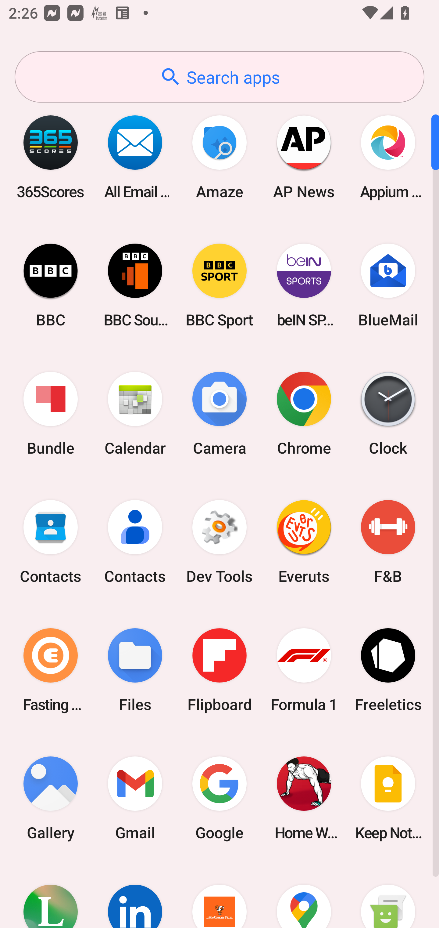  I want to click on Messaging, so click(388, 895).